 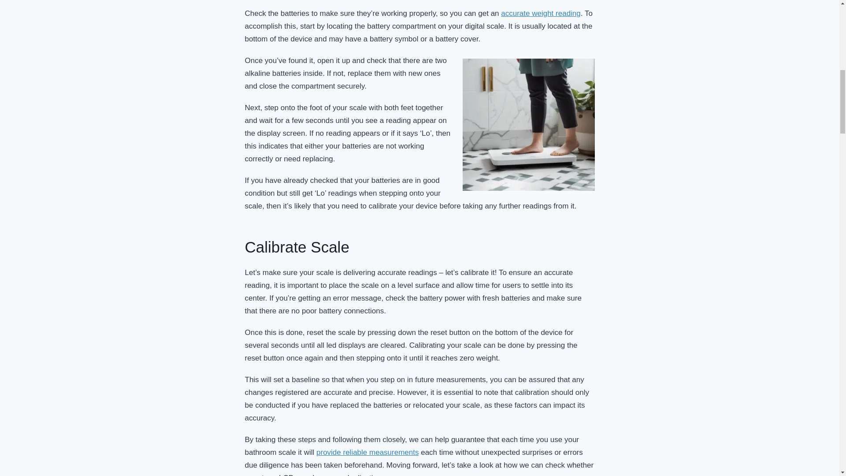 I want to click on accurate weight reading, so click(x=540, y=13).